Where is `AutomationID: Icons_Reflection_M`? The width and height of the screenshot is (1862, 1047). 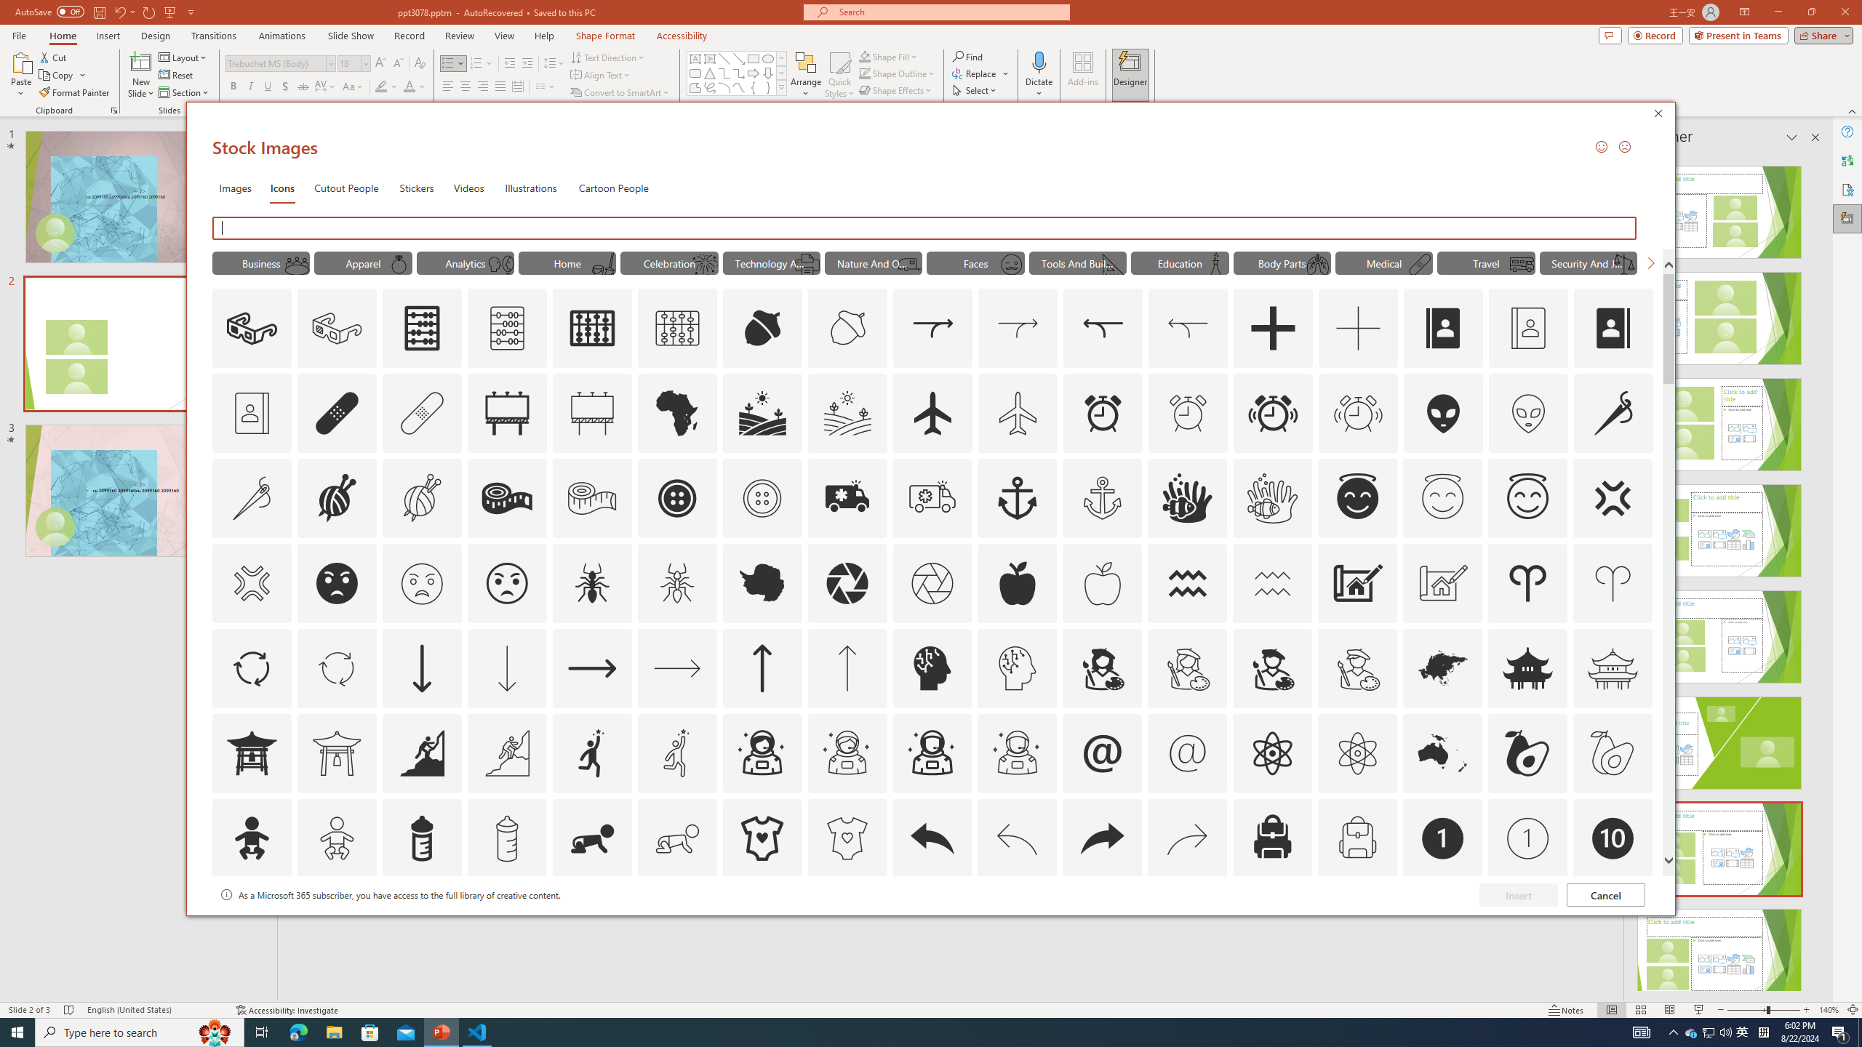 AutomationID: Icons_Reflection_M is located at coordinates (500, 264).